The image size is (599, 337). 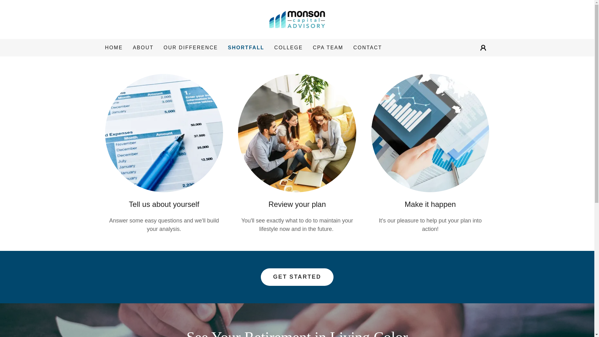 I want to click on CONTACT, so click(x=368, y=47).